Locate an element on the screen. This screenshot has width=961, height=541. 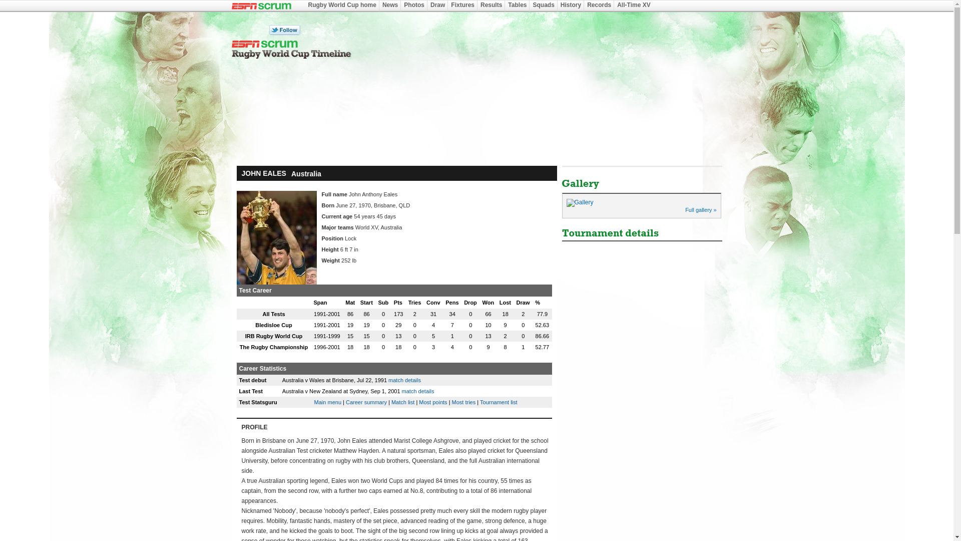
Draw is located at coordinates (437, 5).